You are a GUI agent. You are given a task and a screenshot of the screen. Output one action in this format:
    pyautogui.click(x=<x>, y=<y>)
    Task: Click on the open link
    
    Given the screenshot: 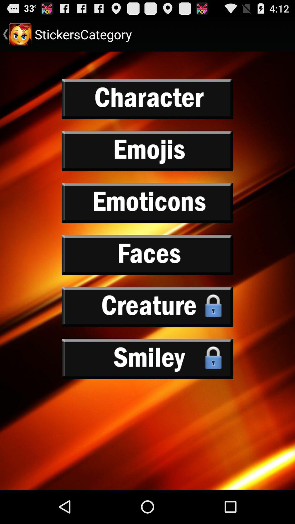 What is the action you would take?
    pyautogui.click(x=147, y=99)
    